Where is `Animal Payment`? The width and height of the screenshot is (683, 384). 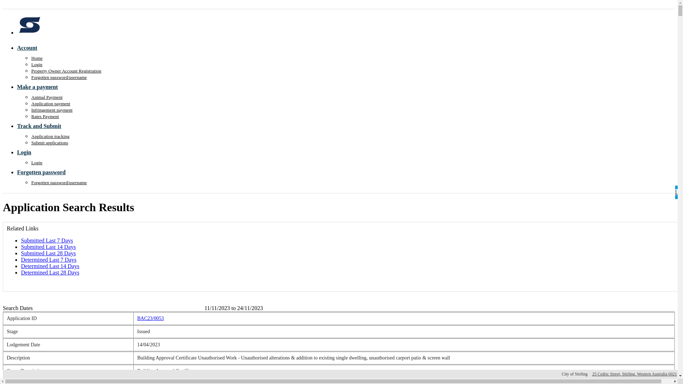
Animal Payment is located at coordinates (47, 97).